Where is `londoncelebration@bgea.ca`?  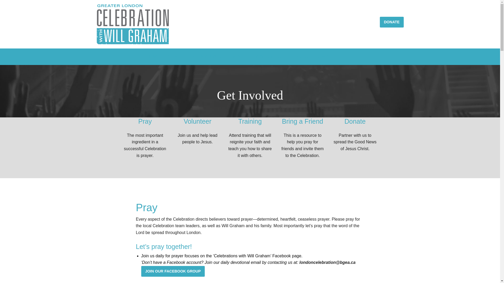 londoncelebration@bgea.ca is located at coordinates (328, 263).